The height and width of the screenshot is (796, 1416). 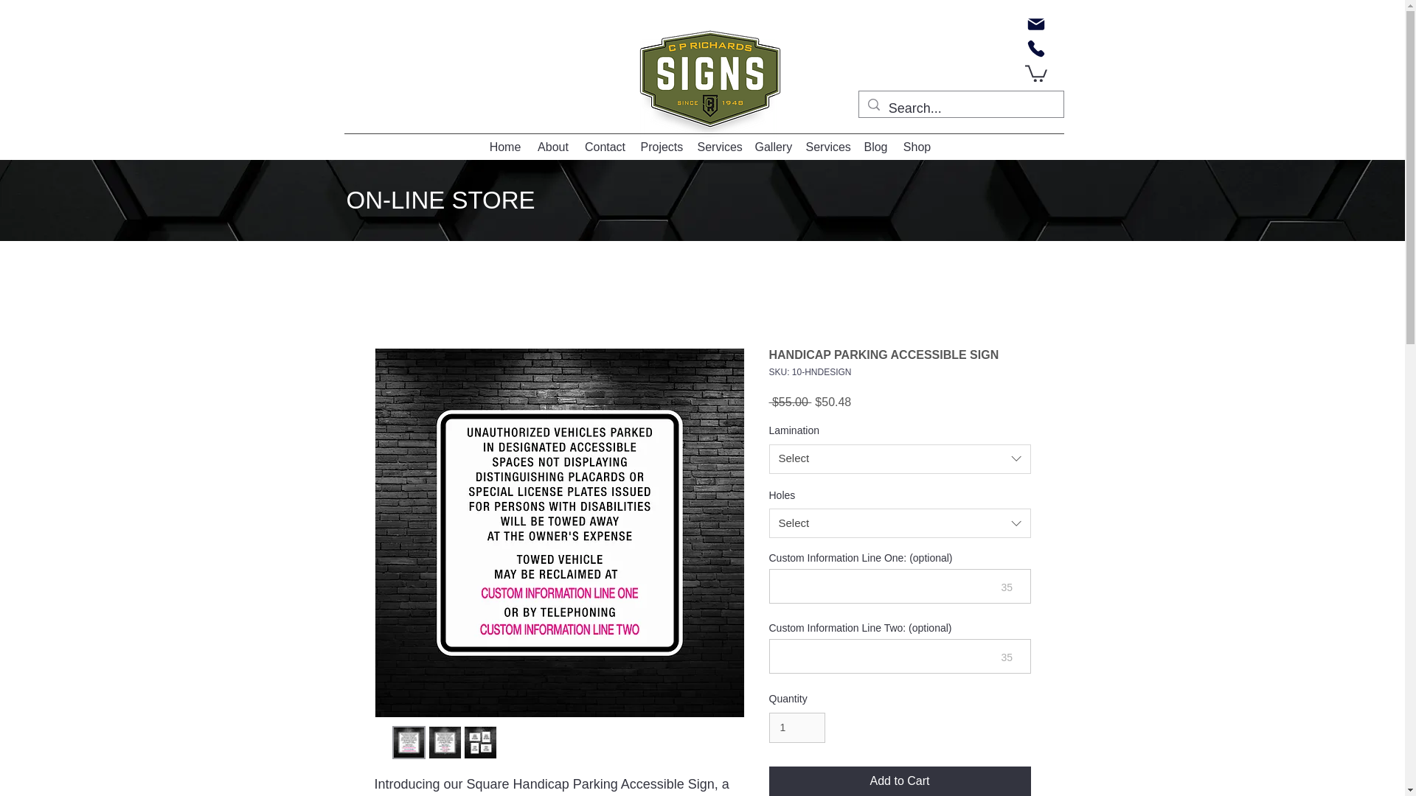 What do you see at coordinates (773, 147) in the screenshot?
I see `Gallery` at bounding box center [773, 147].